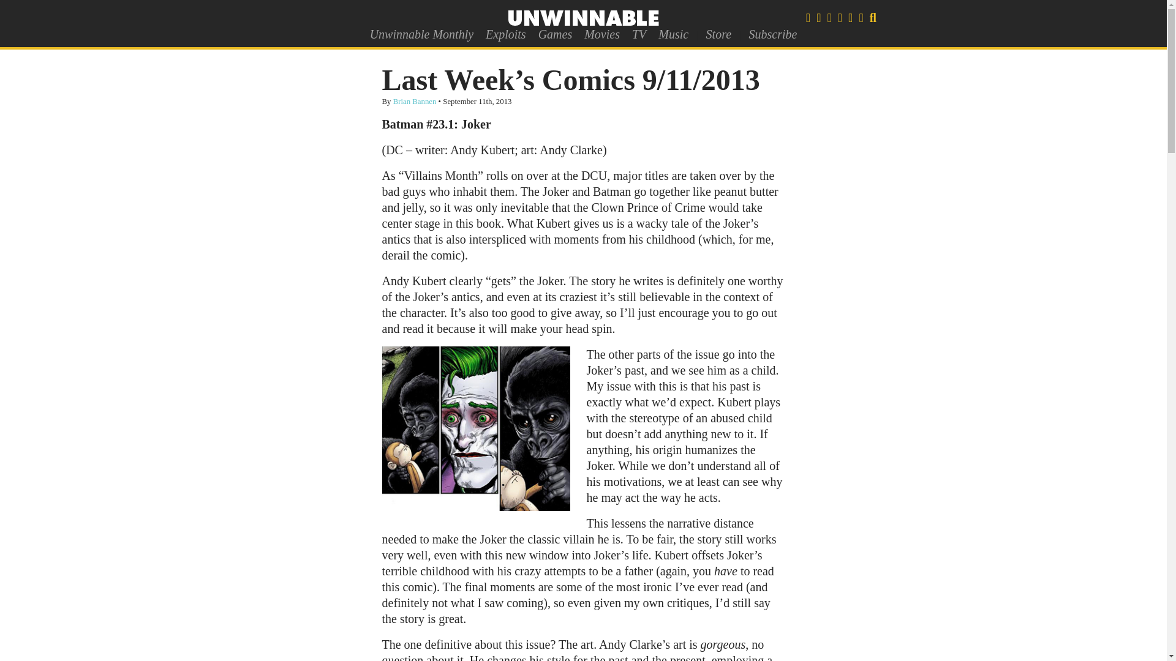  I want to click on Exploits, so click(506, 34).